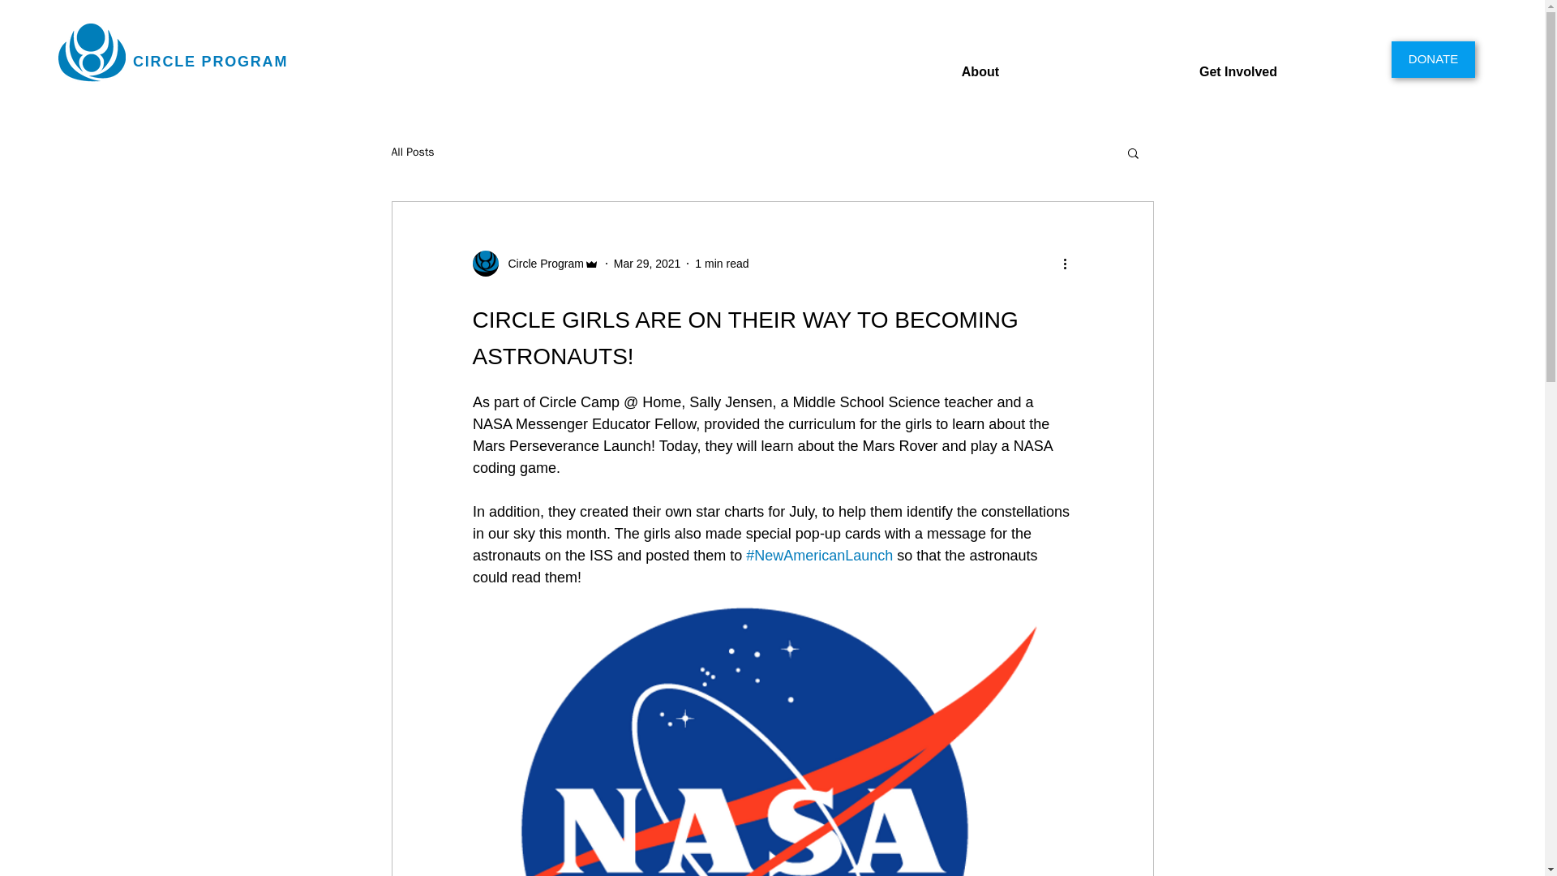 The height and width of the screenshot is (876, 1557). Describe the element at coordinates (534, 263) in the screenshot. I see `Circle Program` at that location.